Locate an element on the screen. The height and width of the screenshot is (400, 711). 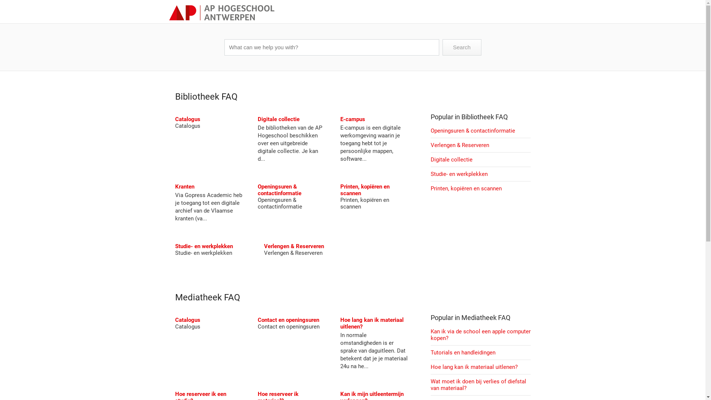
Catalogus is located at coordinates (187, 320).